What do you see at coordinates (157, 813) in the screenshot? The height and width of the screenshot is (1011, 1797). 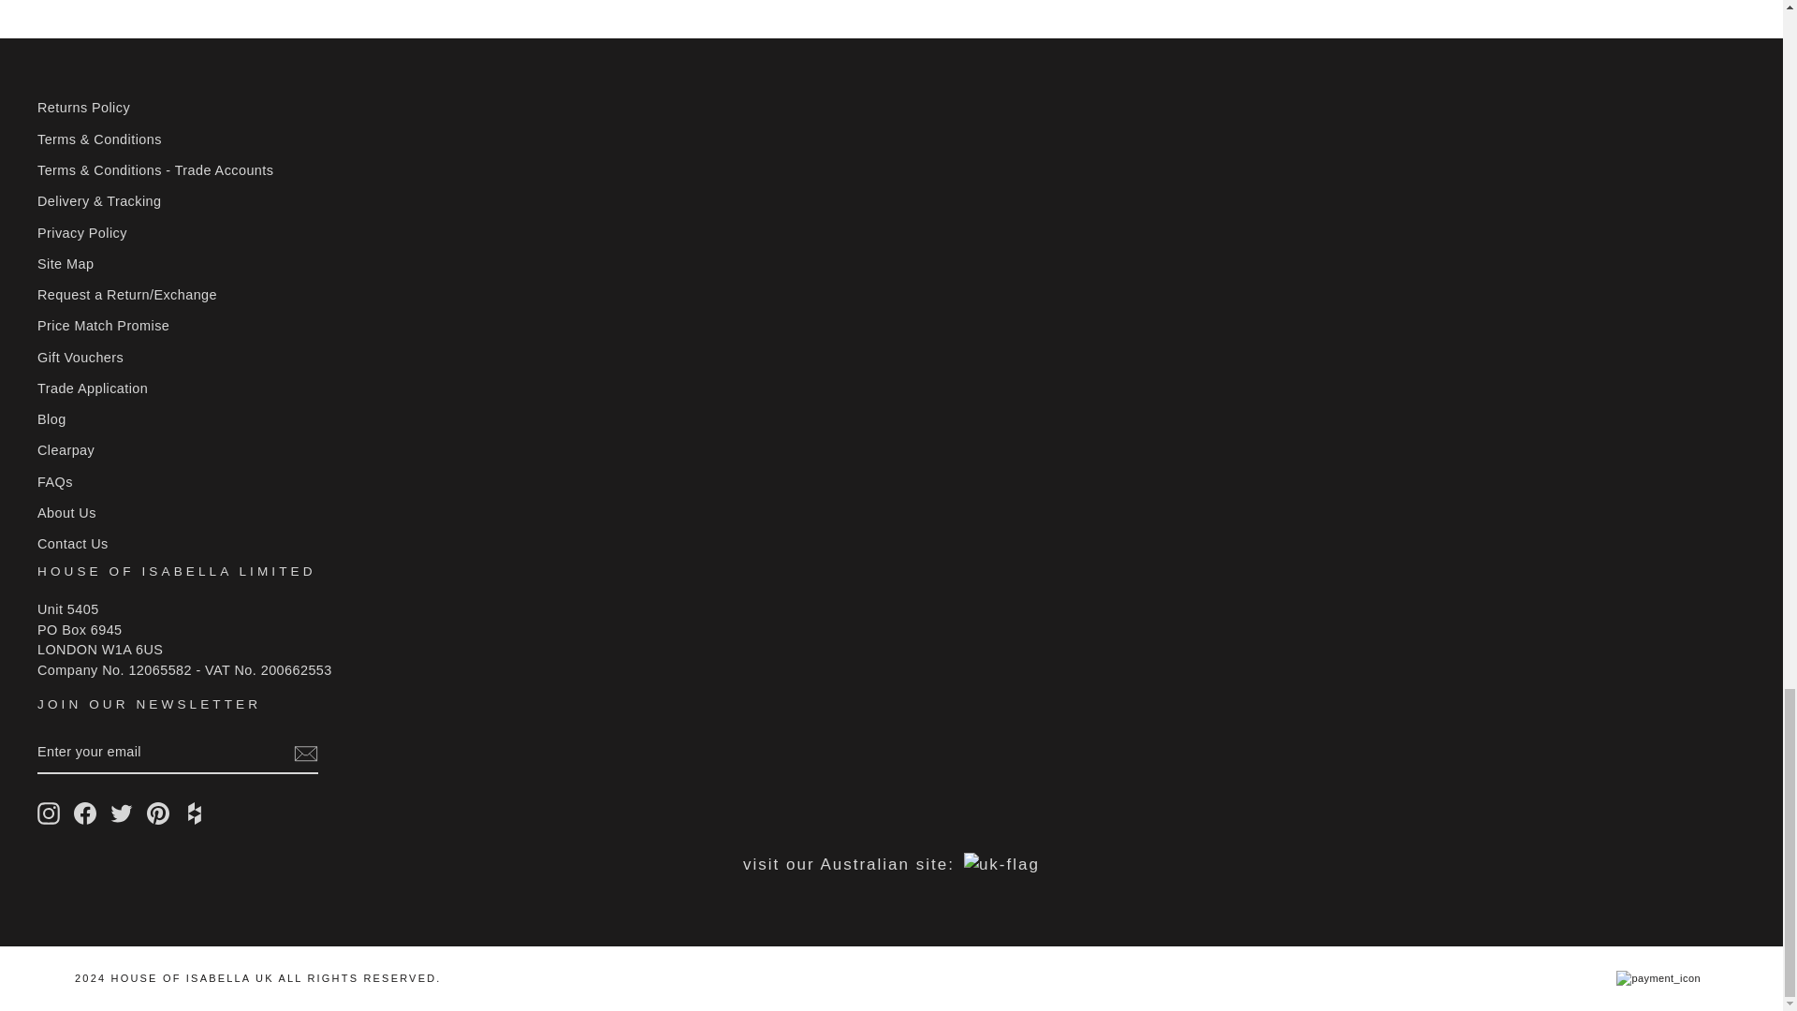 I see `House of Isabella UK on Pinterest` at bounding box center [157, 813].